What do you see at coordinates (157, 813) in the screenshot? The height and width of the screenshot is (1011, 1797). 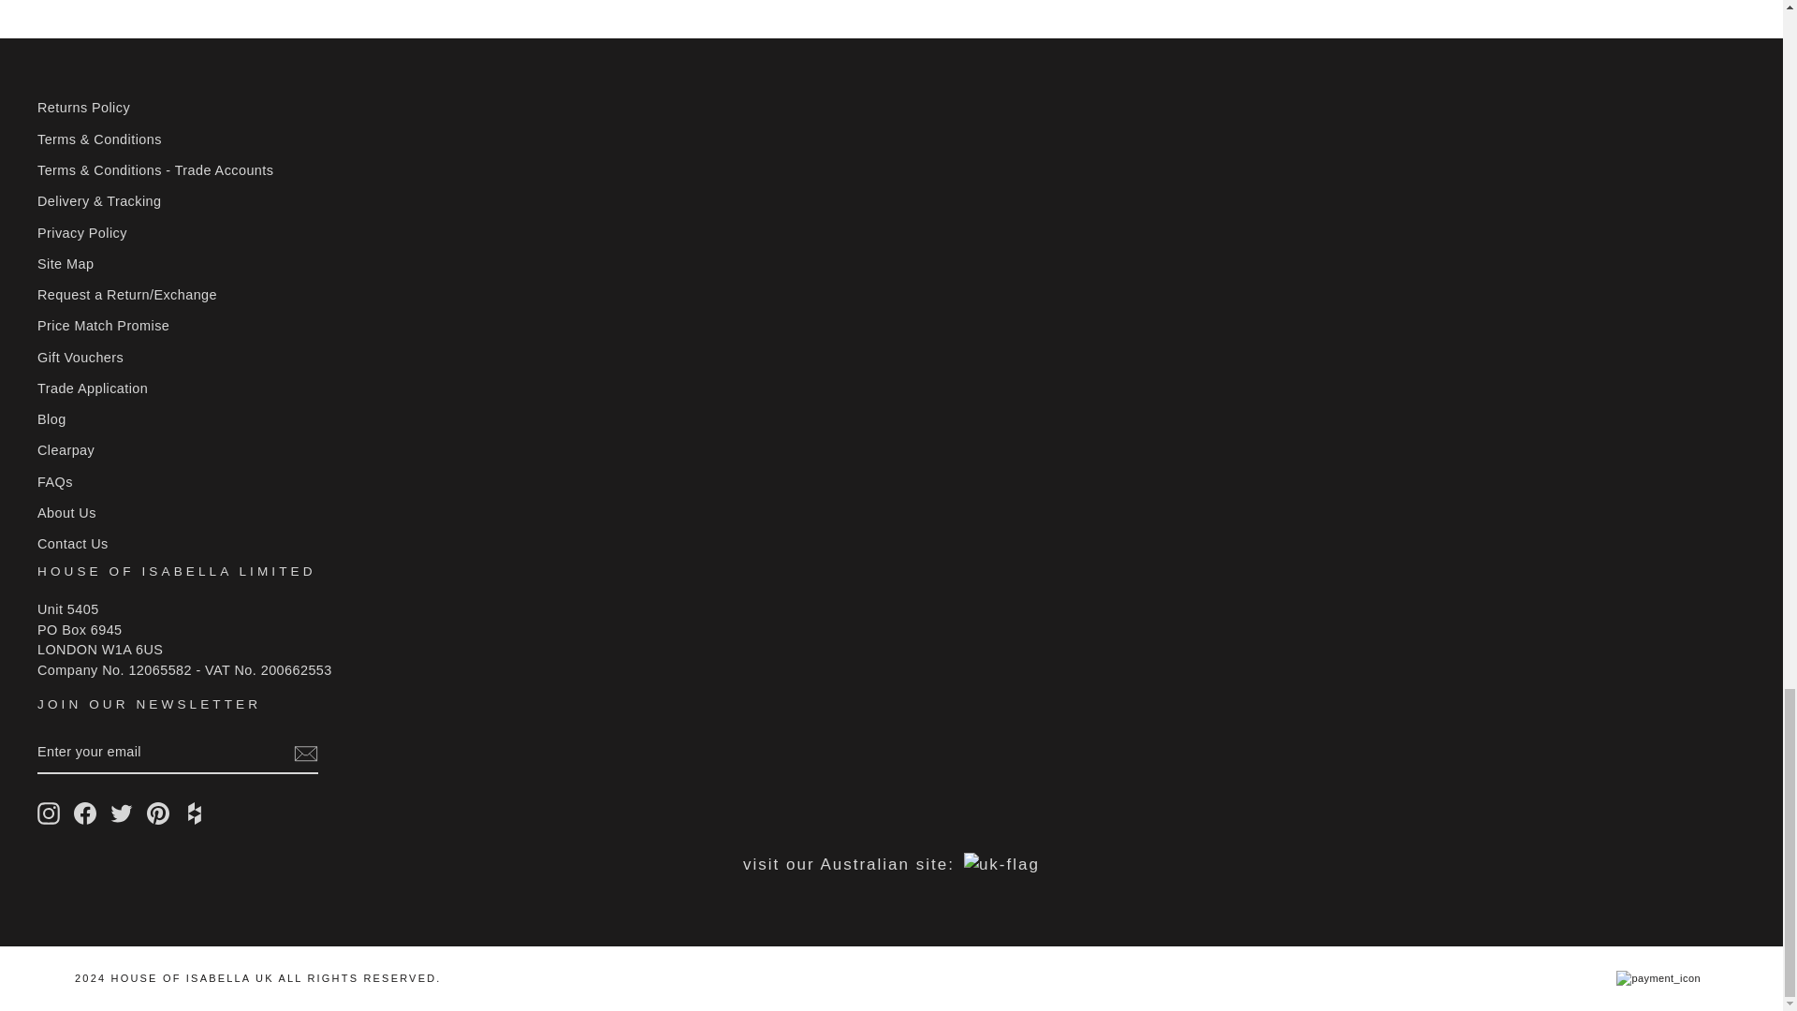 I see `House of Isabella UK on Pinterest` at bounding box center [157, 813].